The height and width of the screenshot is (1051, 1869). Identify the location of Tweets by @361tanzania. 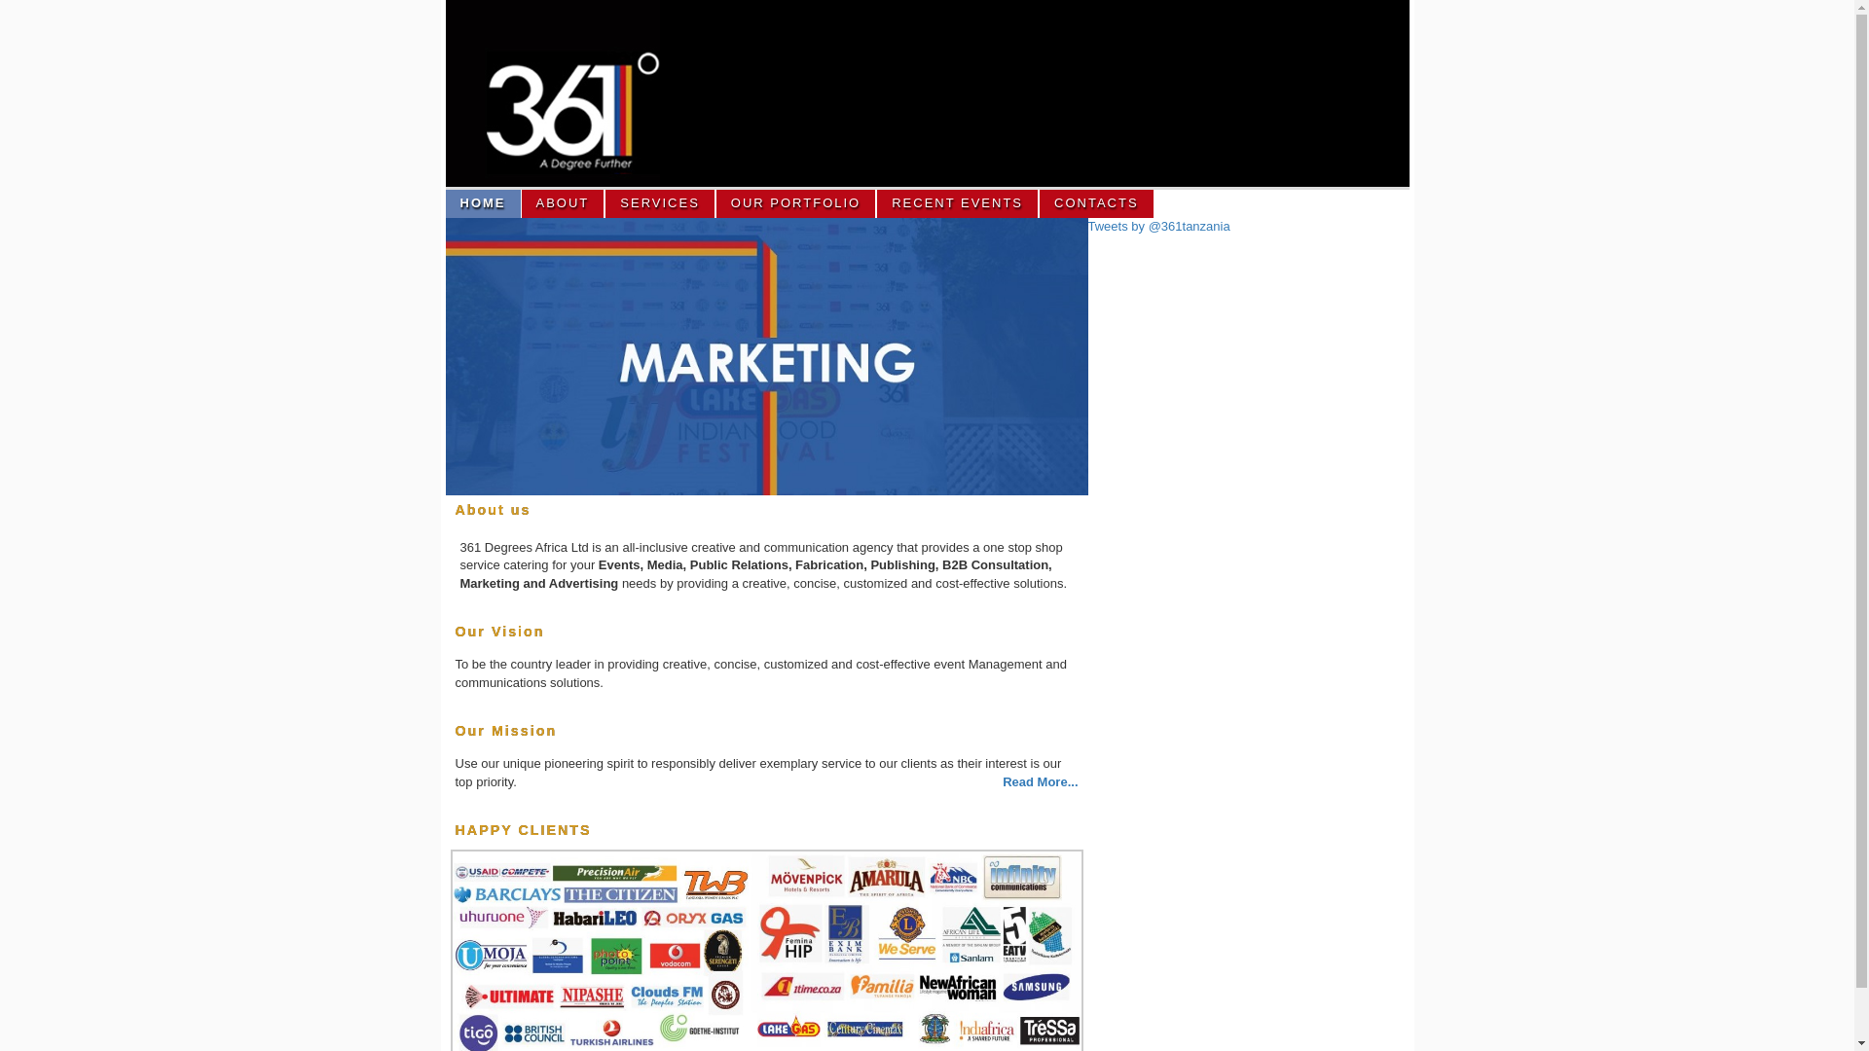
(1159, 226).